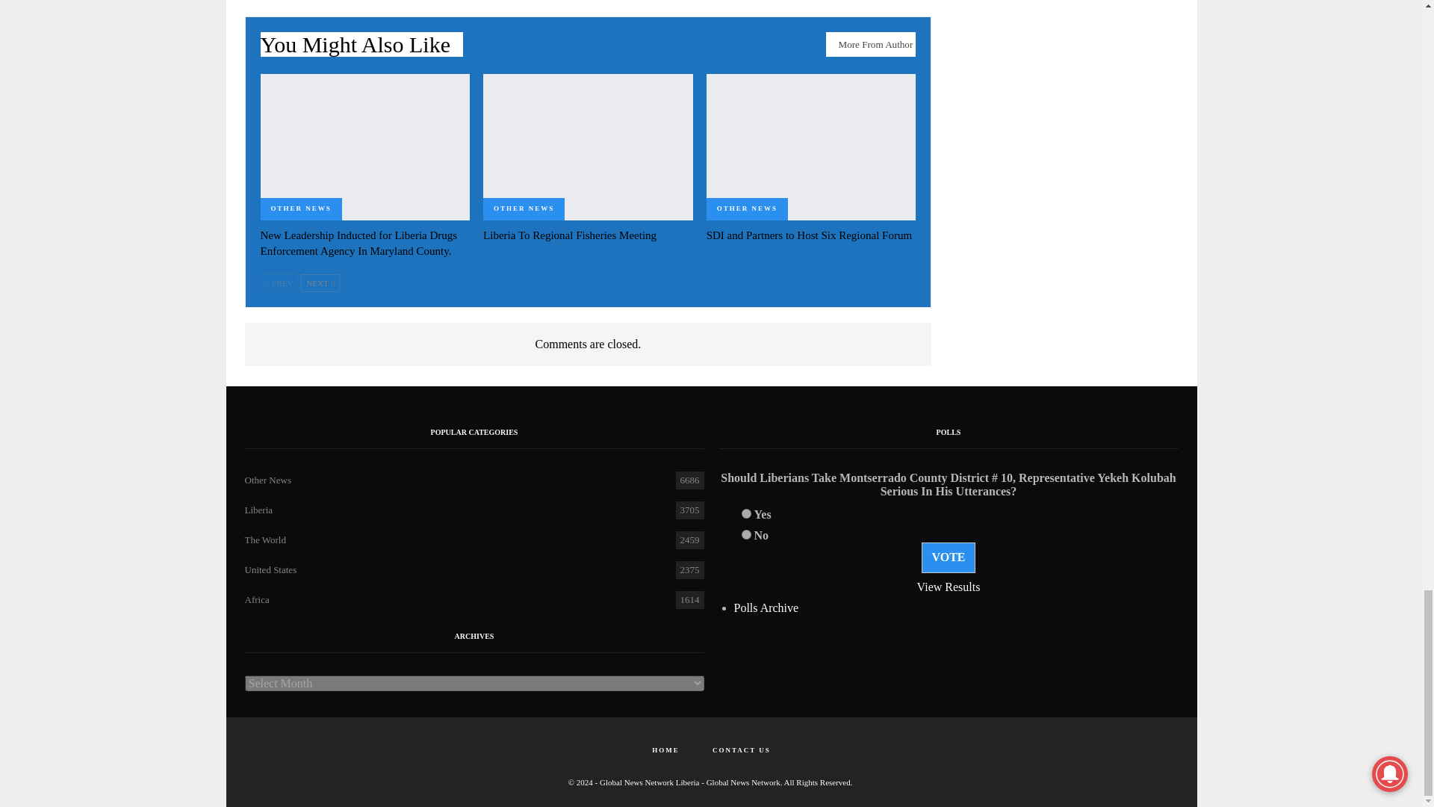 The height and width of the screenshot is (807, 1434). I want to click on You Might Also Like, so click(361, 48).